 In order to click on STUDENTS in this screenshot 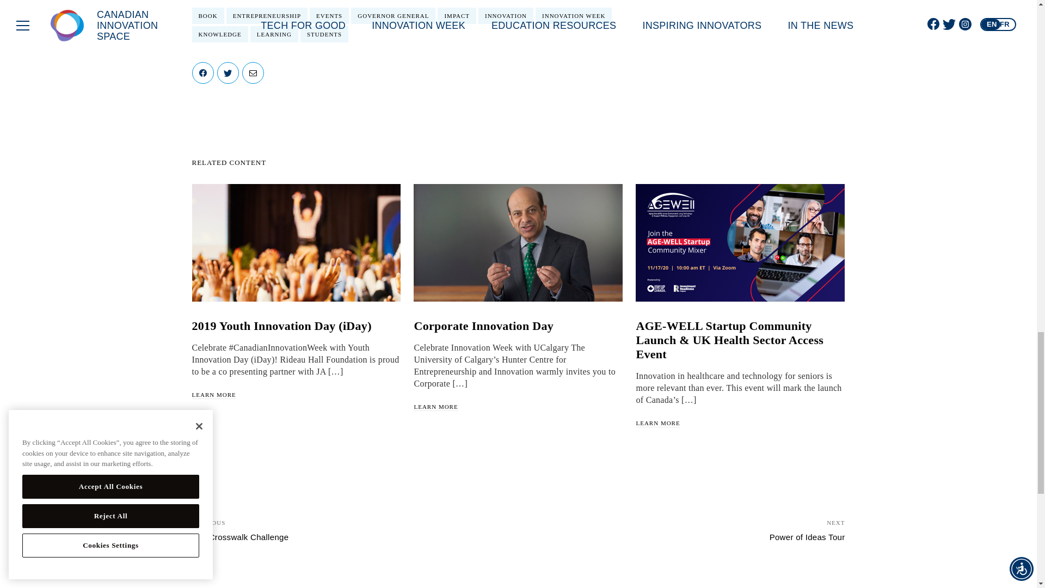, I will do `click(324, 34)`.